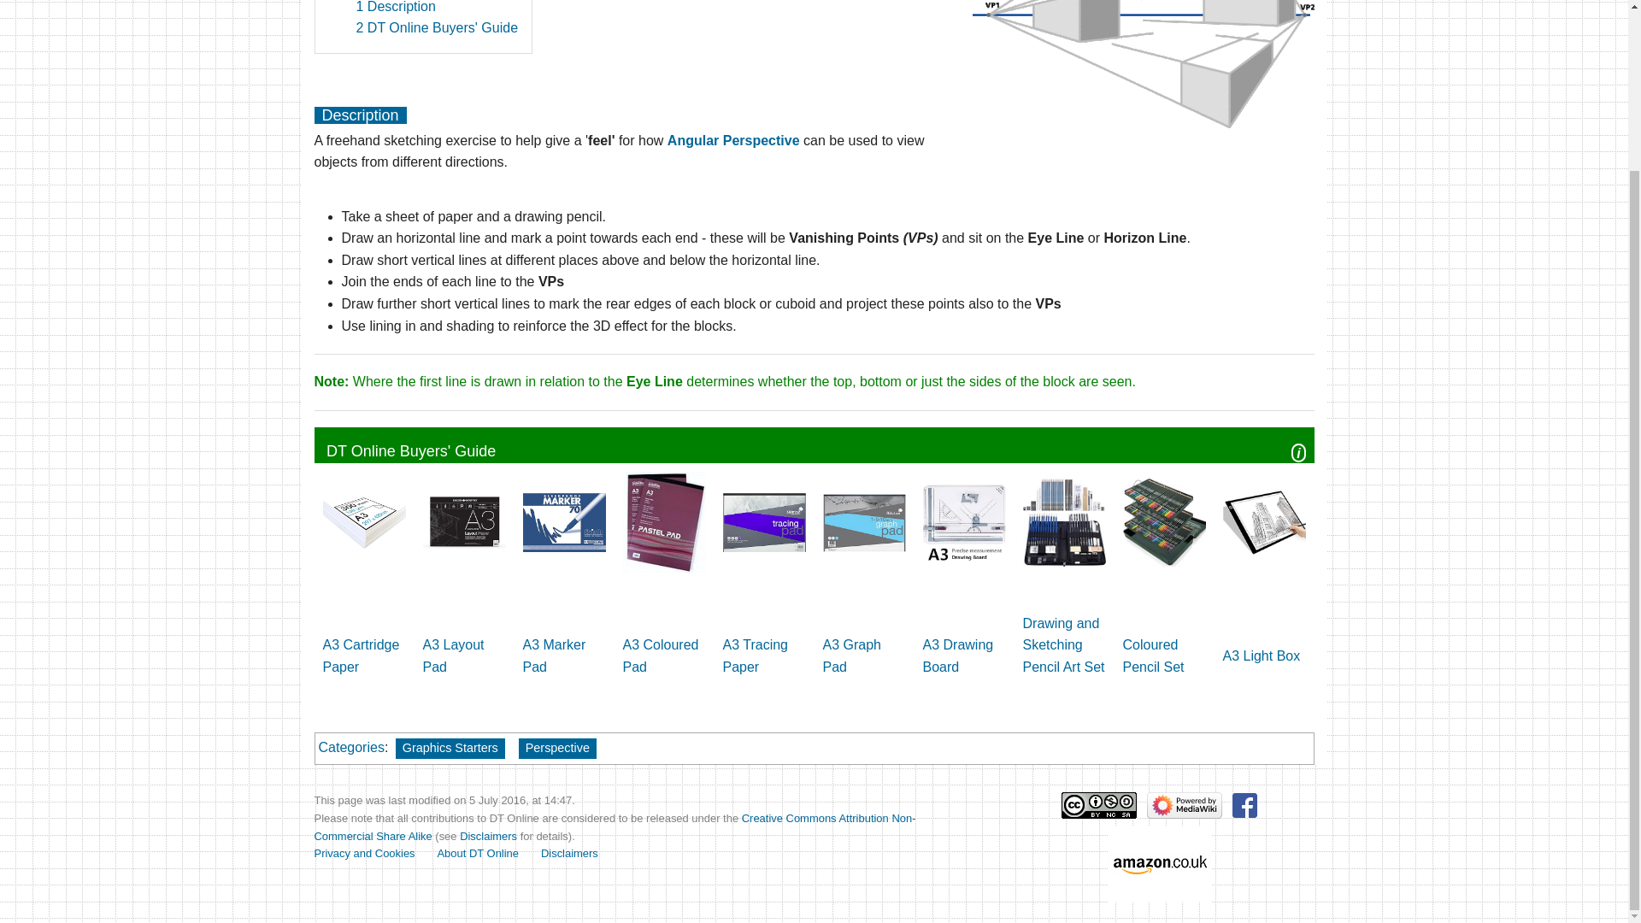 This screenshot has width=1641, height=923. Describe the element at coordinates (733, 140) in the screenshot. I see `Angular Perspective` at that location.